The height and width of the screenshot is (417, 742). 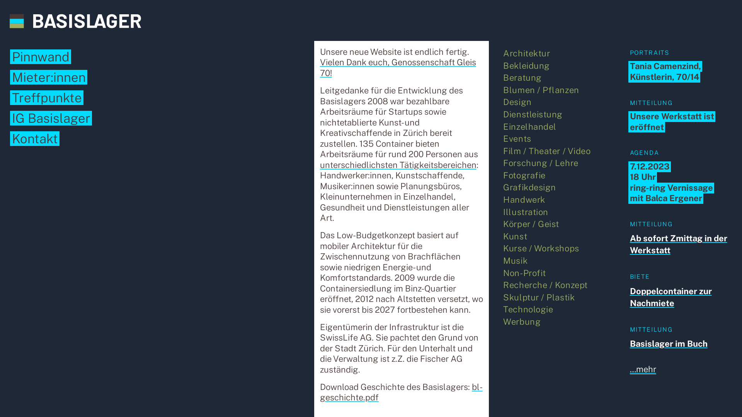 I want to click on IG Basislager, so click(x=51, y=118).